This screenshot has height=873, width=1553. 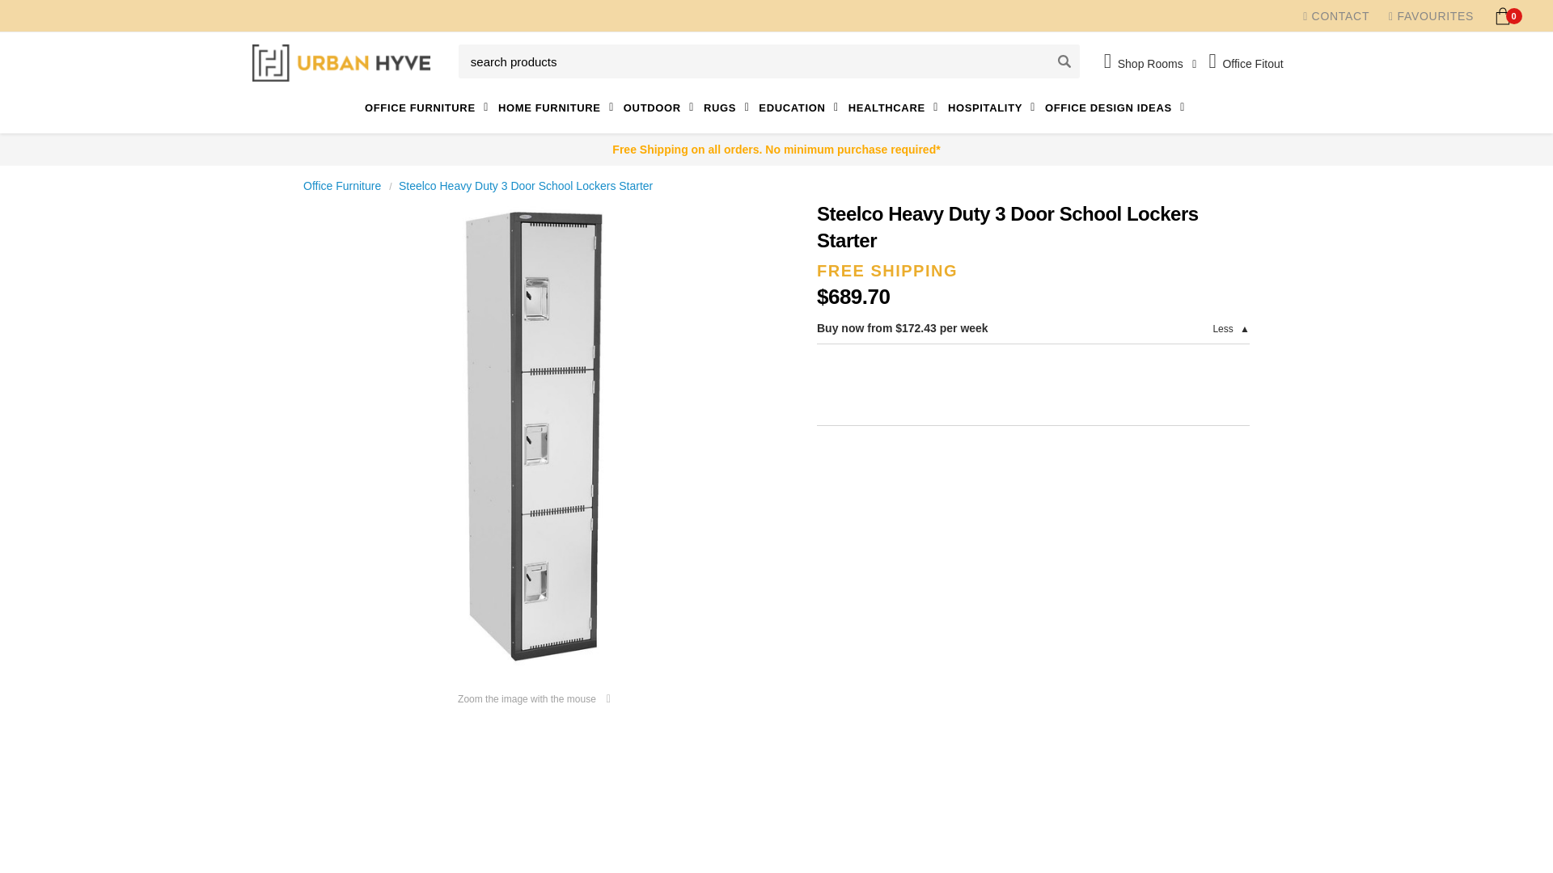 I want to click on OUTDOOR, so click(x=660, y=108).